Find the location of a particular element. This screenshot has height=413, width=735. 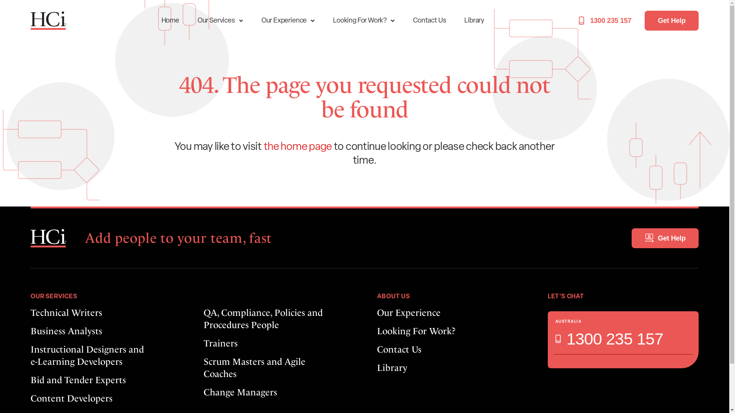

Contact Us is located at coordinates (449, 350).